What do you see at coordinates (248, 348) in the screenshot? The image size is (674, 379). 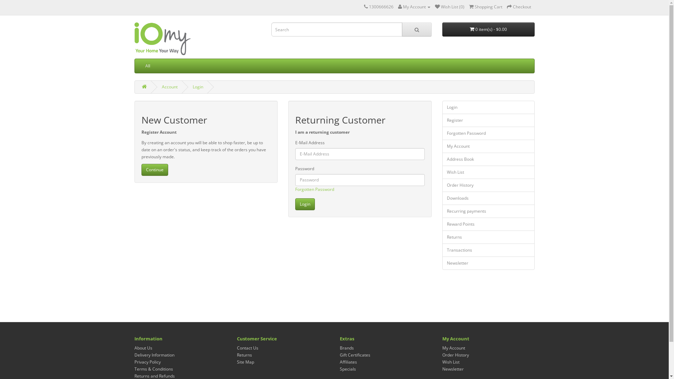 I see `Contact Us` at bounding box center [248, 348].